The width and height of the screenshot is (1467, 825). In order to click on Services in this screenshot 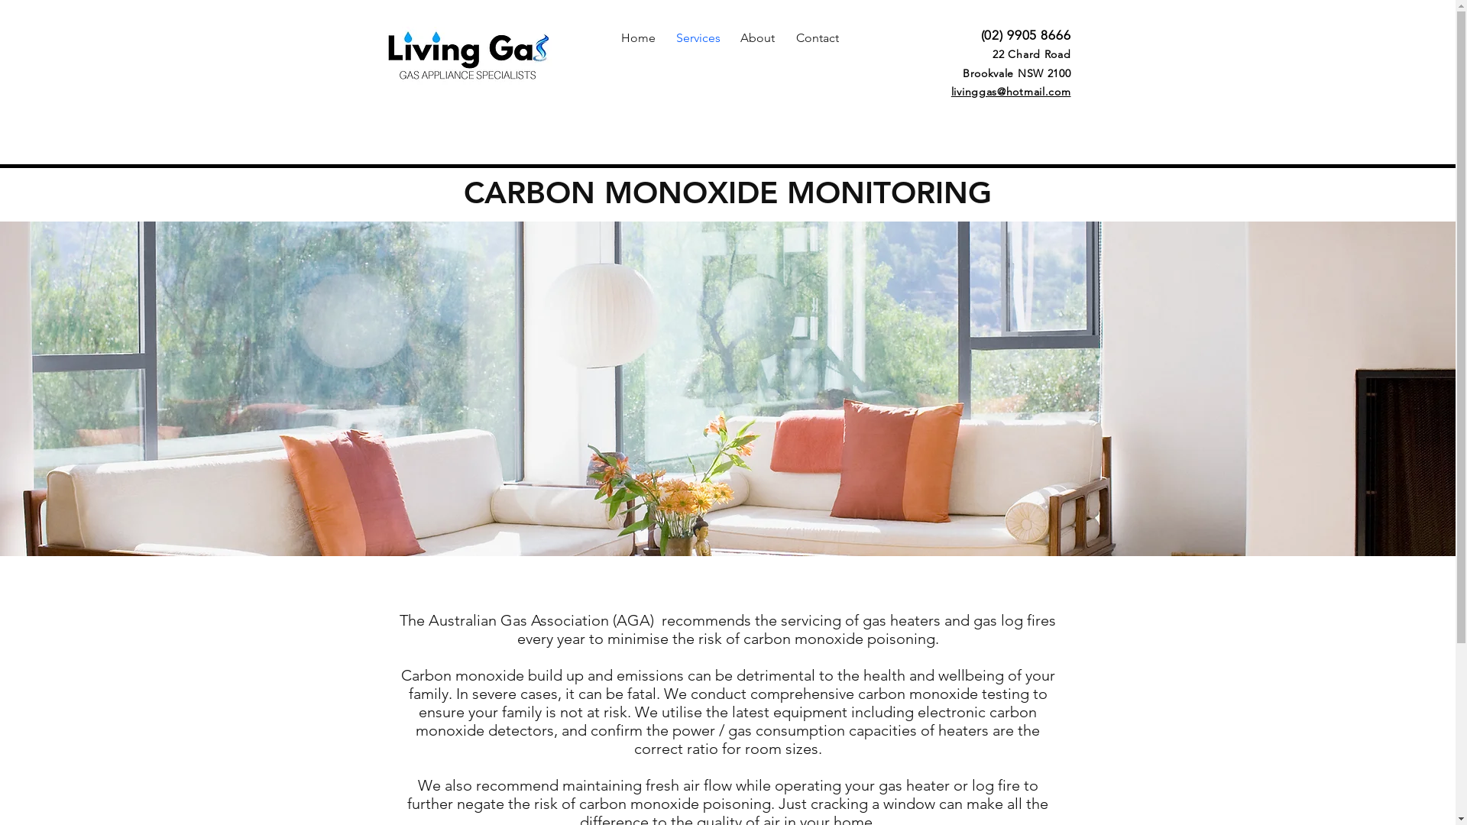, I will do `click(698, 38)`.